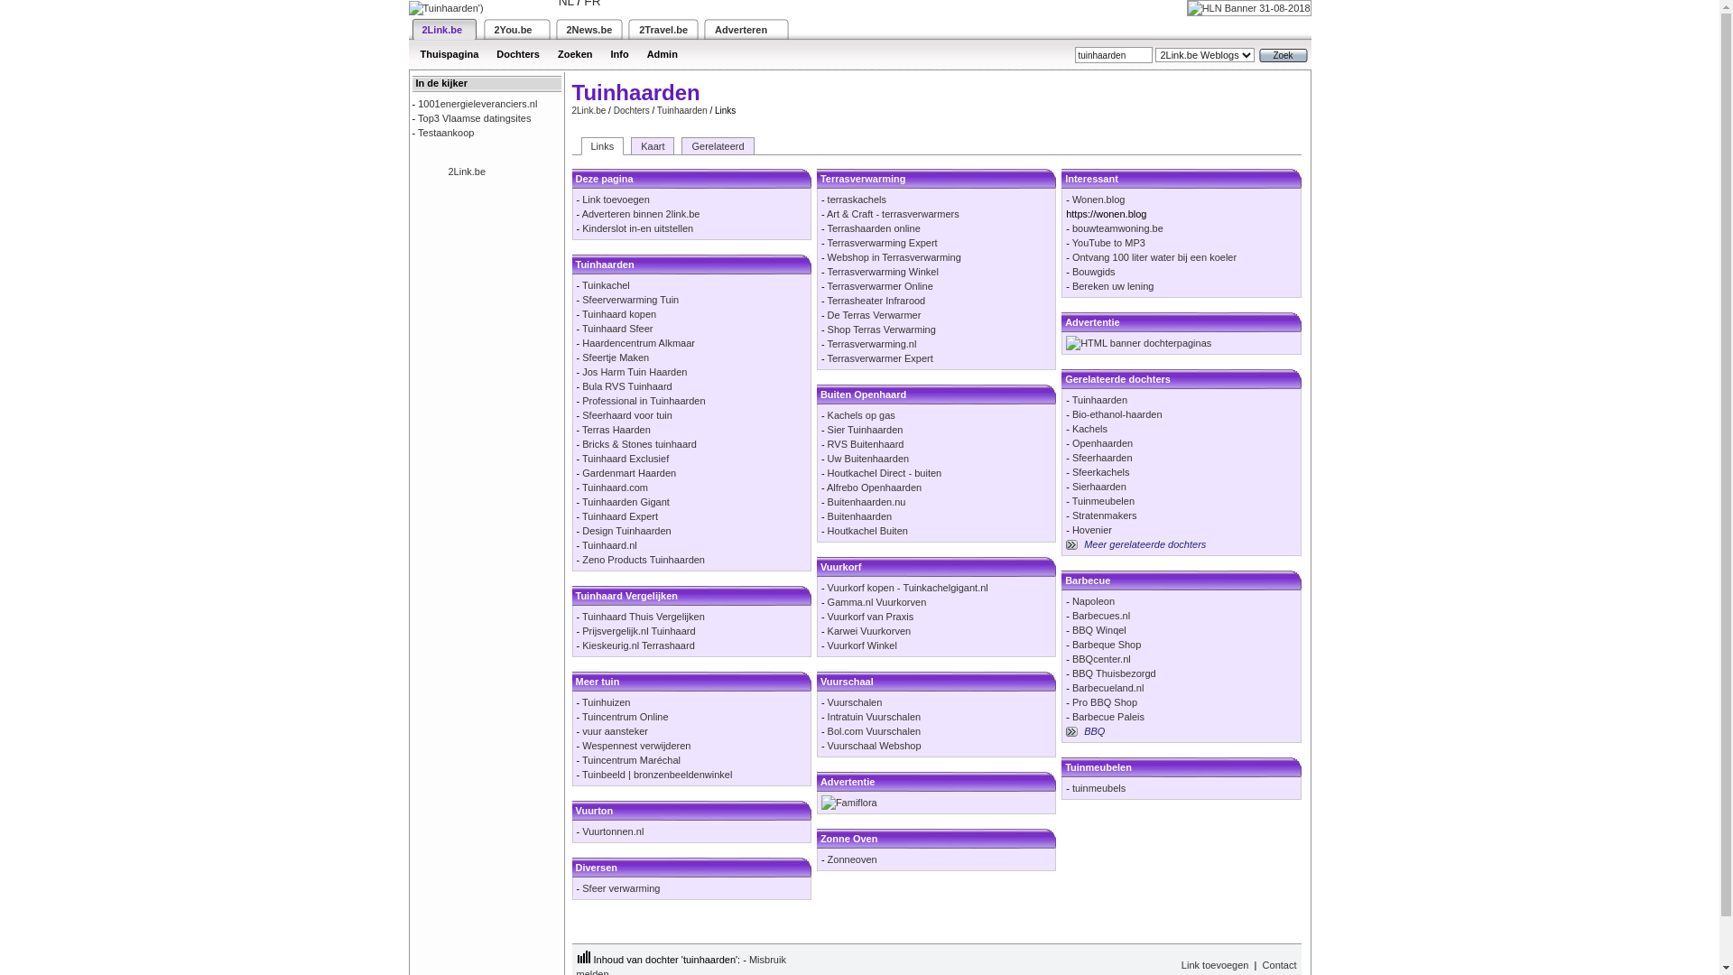 This screenshot has height=975, width=1733. I want to click on BBQ Winqel, so click(1099, 630).